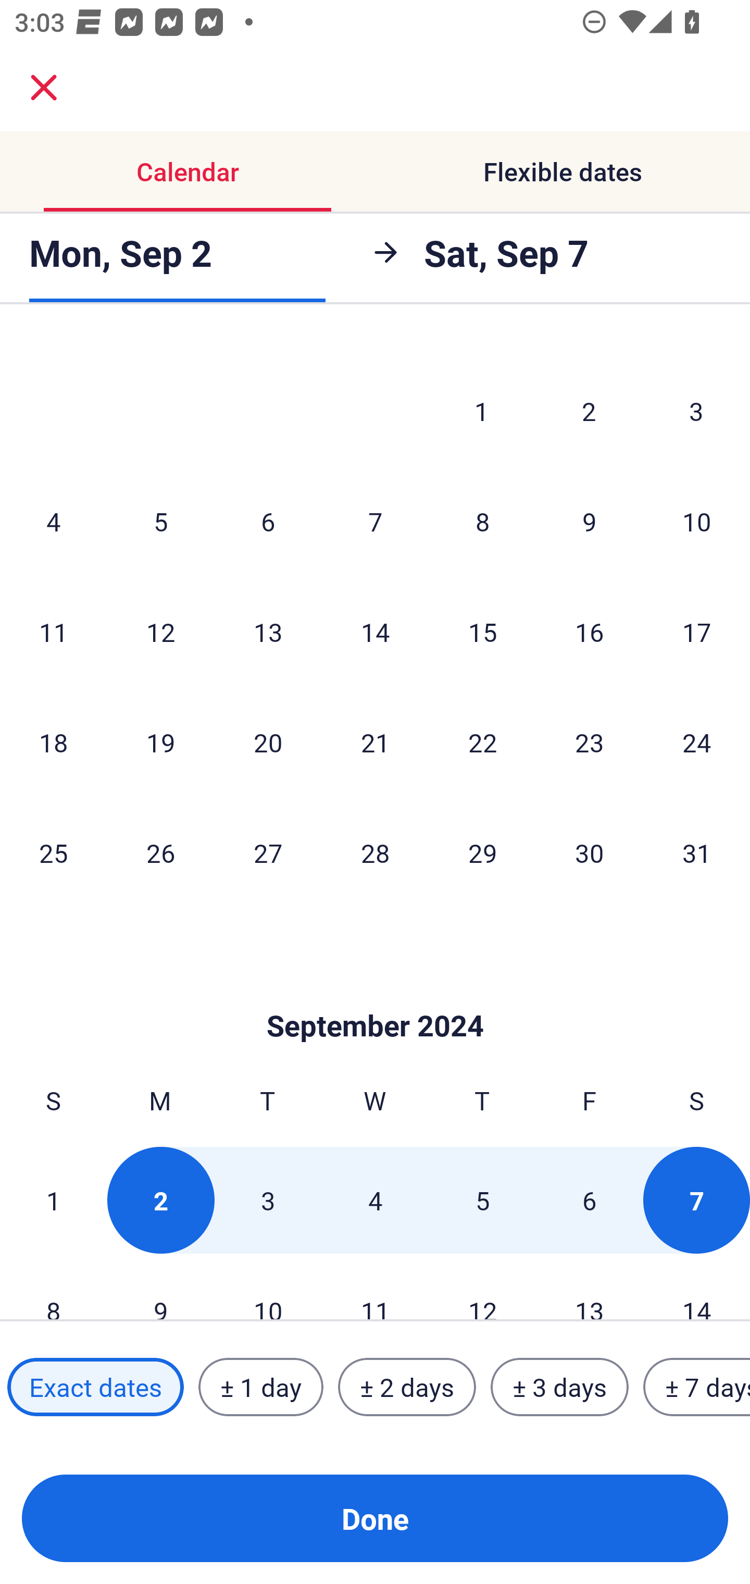  What do you see at coordinates (53, 852) in the screenshot?
I see `25 Sunday, August 25, 2024` at bounding box center [53, 852].